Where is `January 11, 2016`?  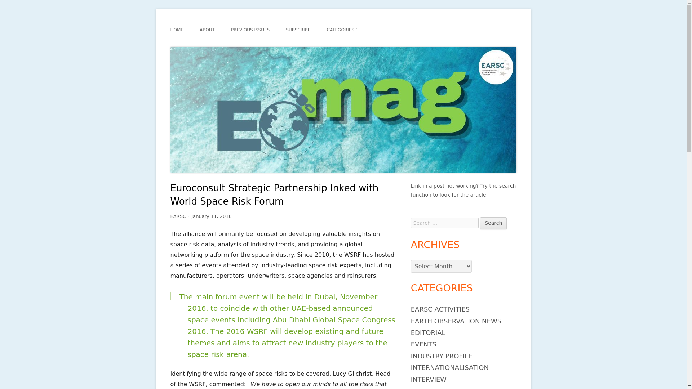 January 11, 2016 is located at coordinates (211, 216).